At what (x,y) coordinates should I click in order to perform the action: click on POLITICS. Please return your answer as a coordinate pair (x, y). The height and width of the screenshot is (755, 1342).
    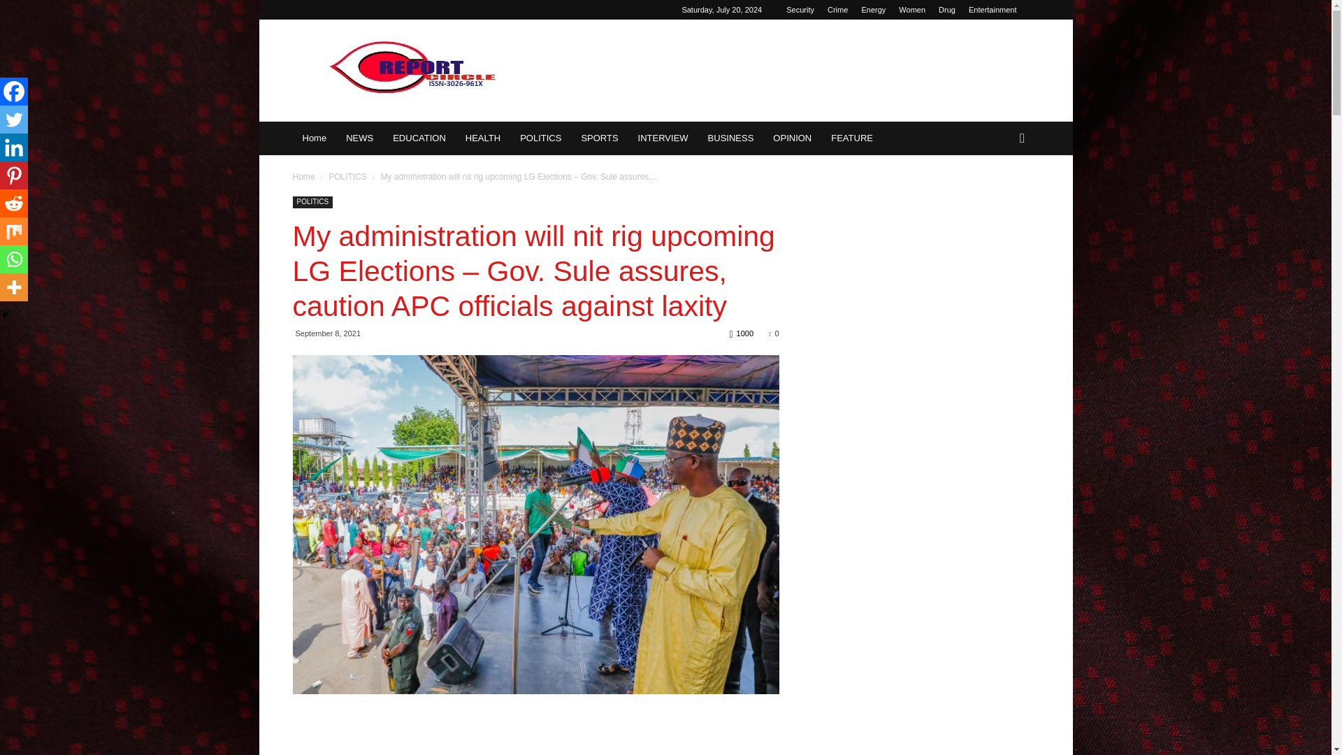
    Looking at the image, I should click on (312, 202).